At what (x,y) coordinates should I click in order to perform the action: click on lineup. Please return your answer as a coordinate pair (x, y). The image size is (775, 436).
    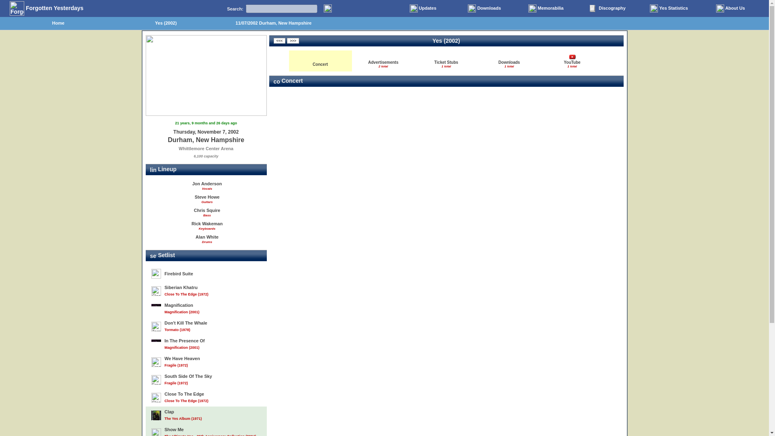
    Looking at the image, I should click on (153, 170).